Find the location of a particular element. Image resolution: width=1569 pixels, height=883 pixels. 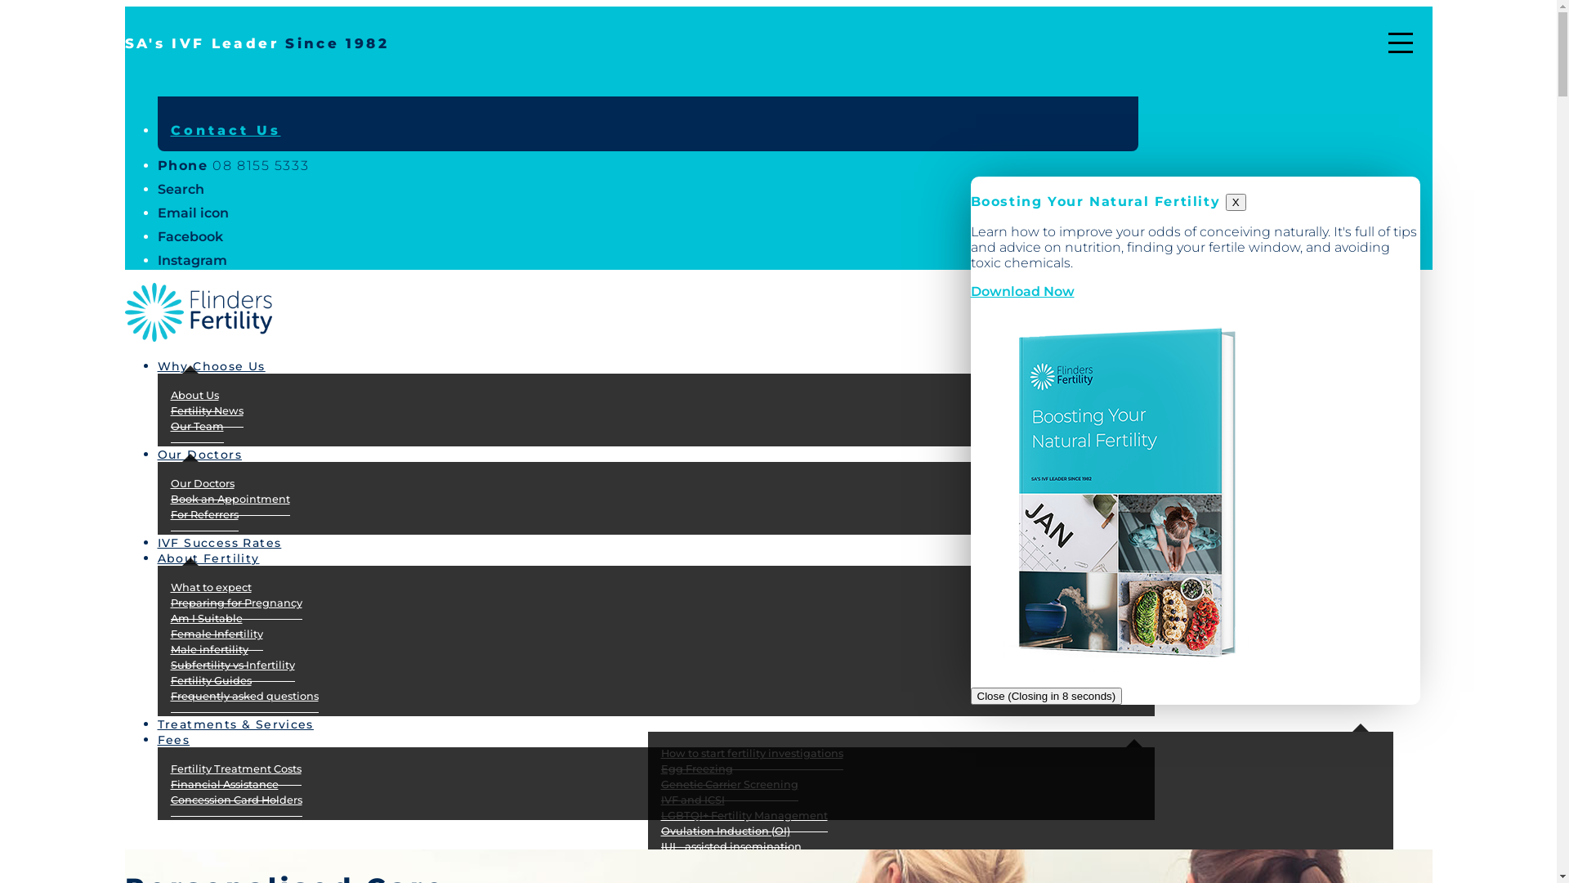

About Us is located at coordinates (194, 396).